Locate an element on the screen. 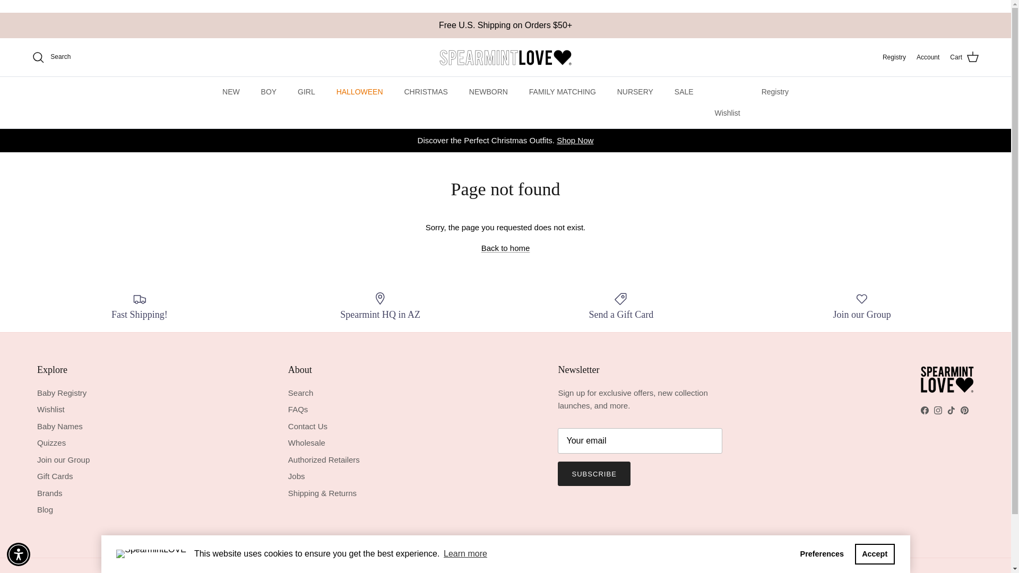 The width and height of the screenshot is (1019, 573). SpearmintLOVE is located at coordinates (505, 57).